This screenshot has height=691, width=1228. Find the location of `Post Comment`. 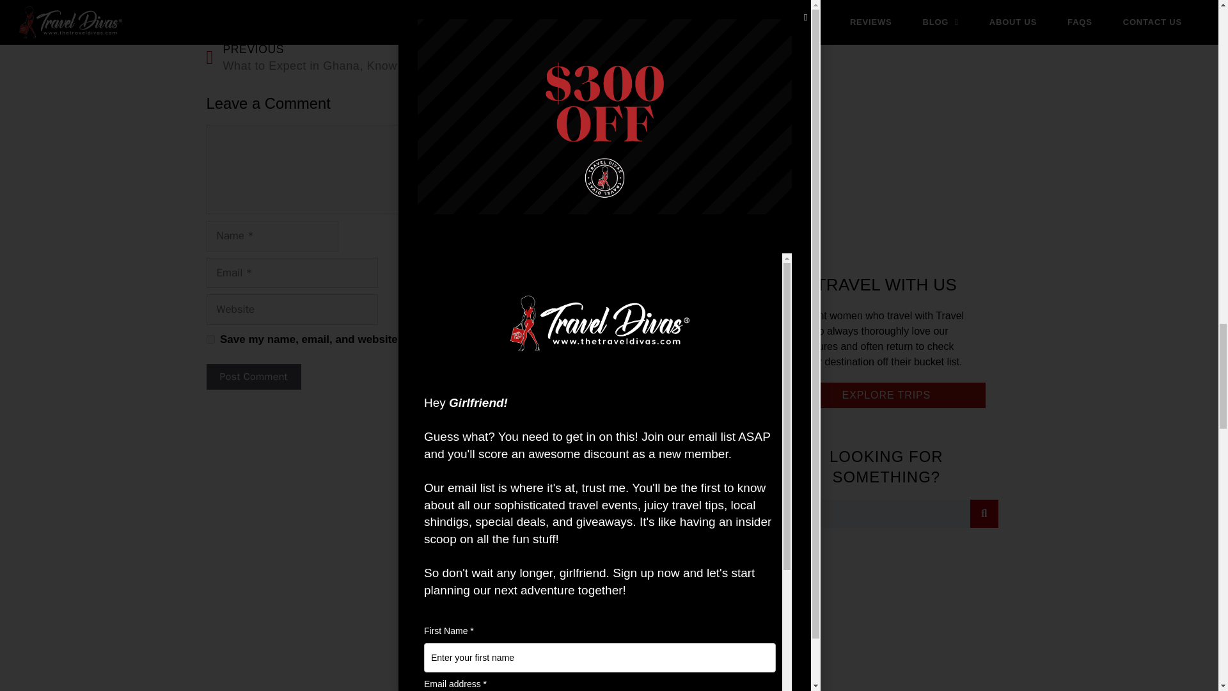

Post Comment is located at coordinates (253, 377).